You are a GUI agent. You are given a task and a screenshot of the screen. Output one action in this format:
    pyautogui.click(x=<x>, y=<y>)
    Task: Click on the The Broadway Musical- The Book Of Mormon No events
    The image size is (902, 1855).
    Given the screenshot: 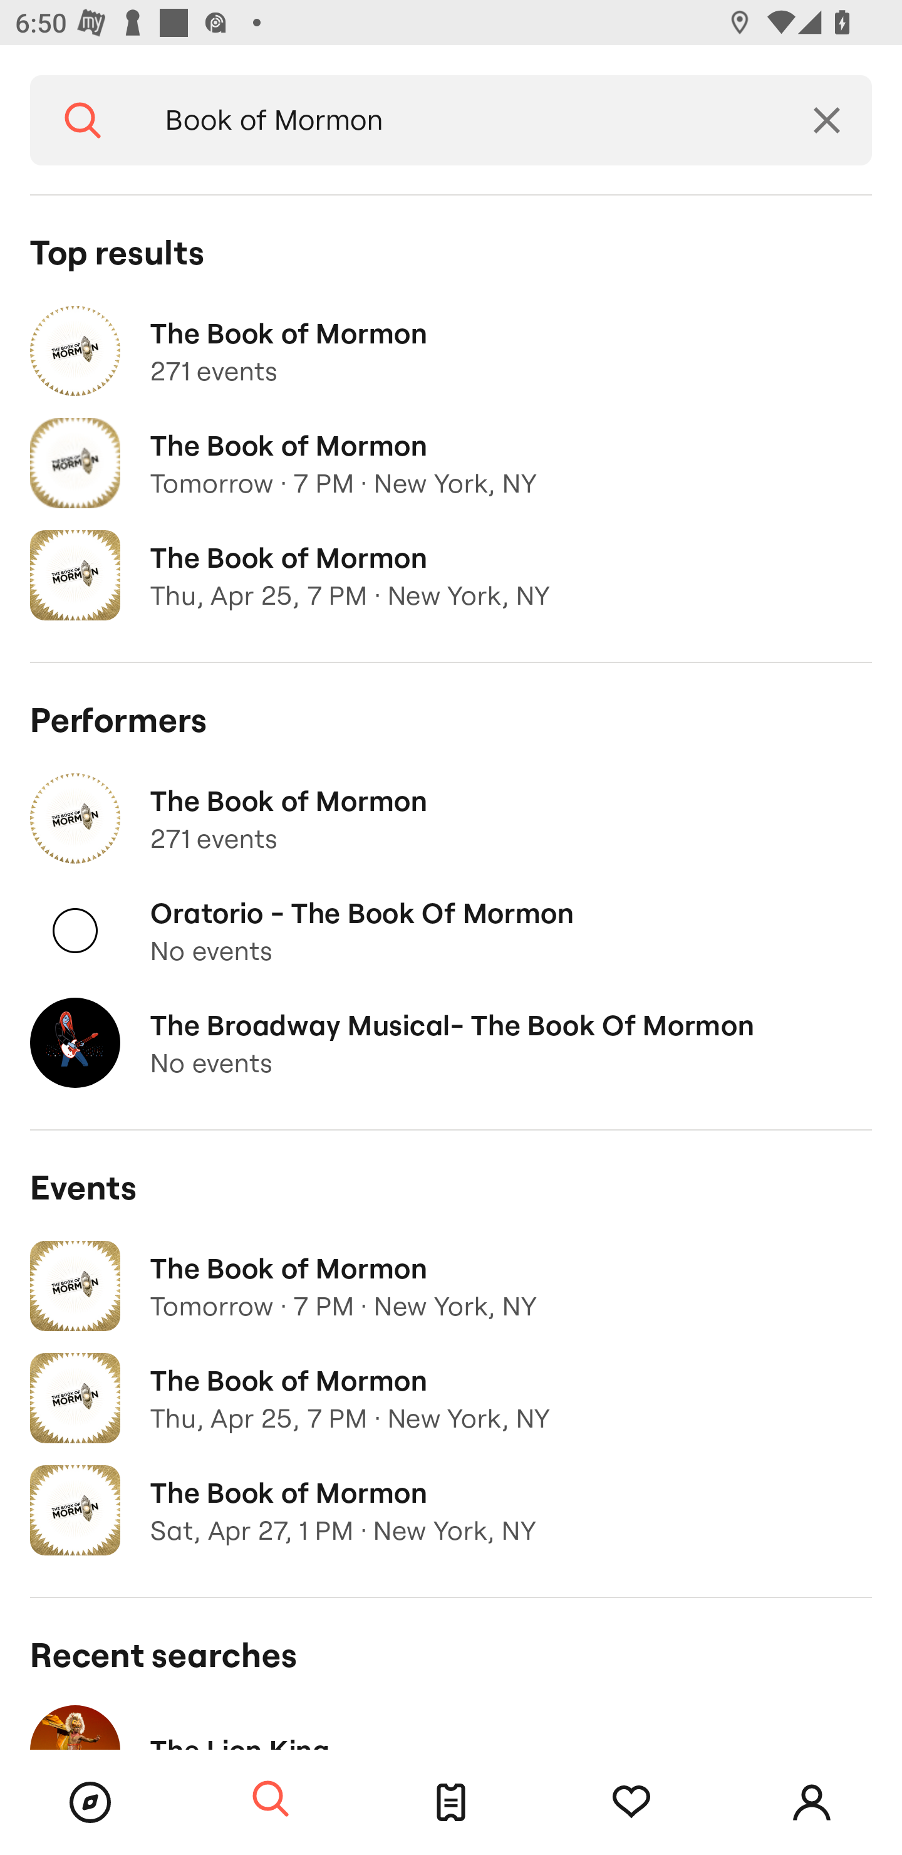 What is the action you would take?
    pyautogui.click(x=451, y=1043)
    